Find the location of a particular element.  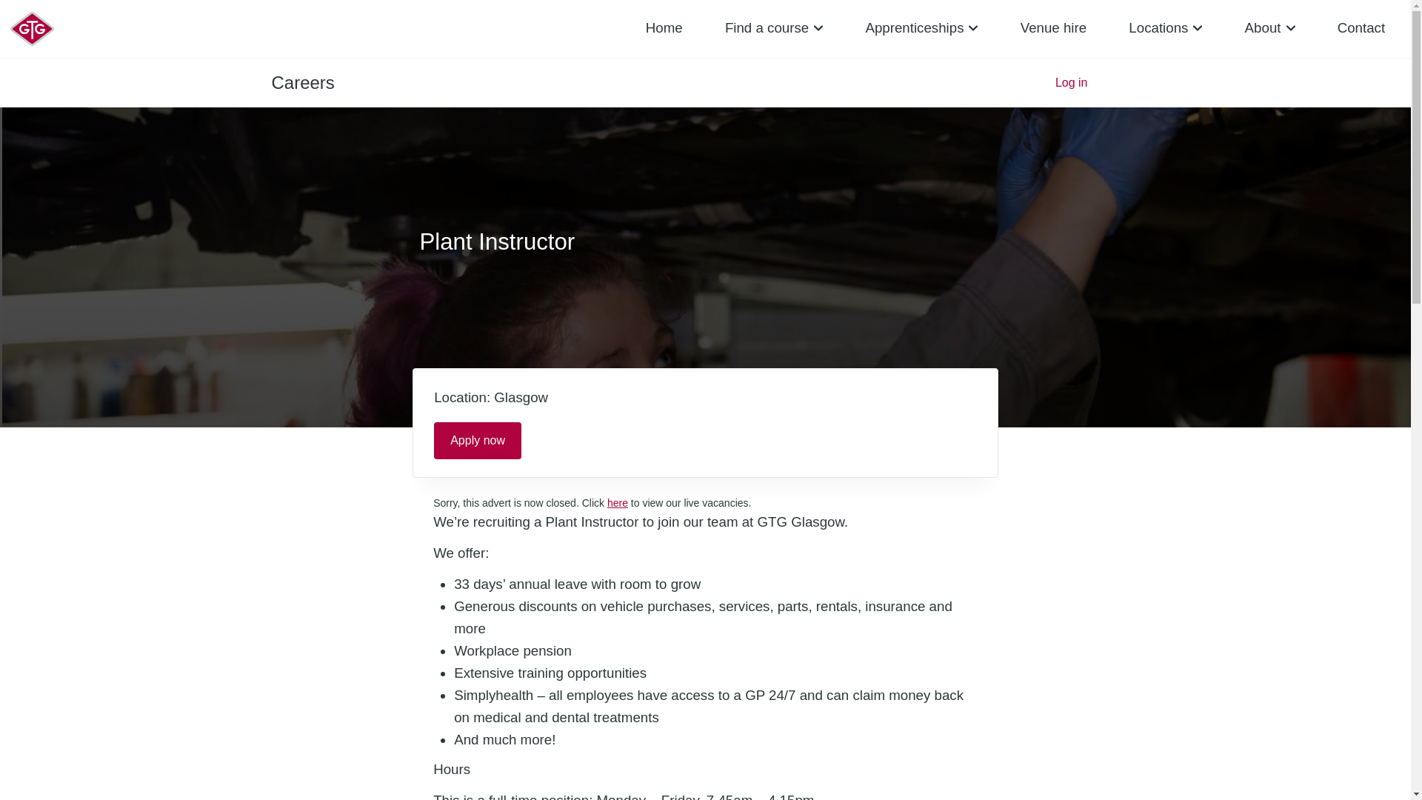

Venue hire is located at coordinates (1053, 28).